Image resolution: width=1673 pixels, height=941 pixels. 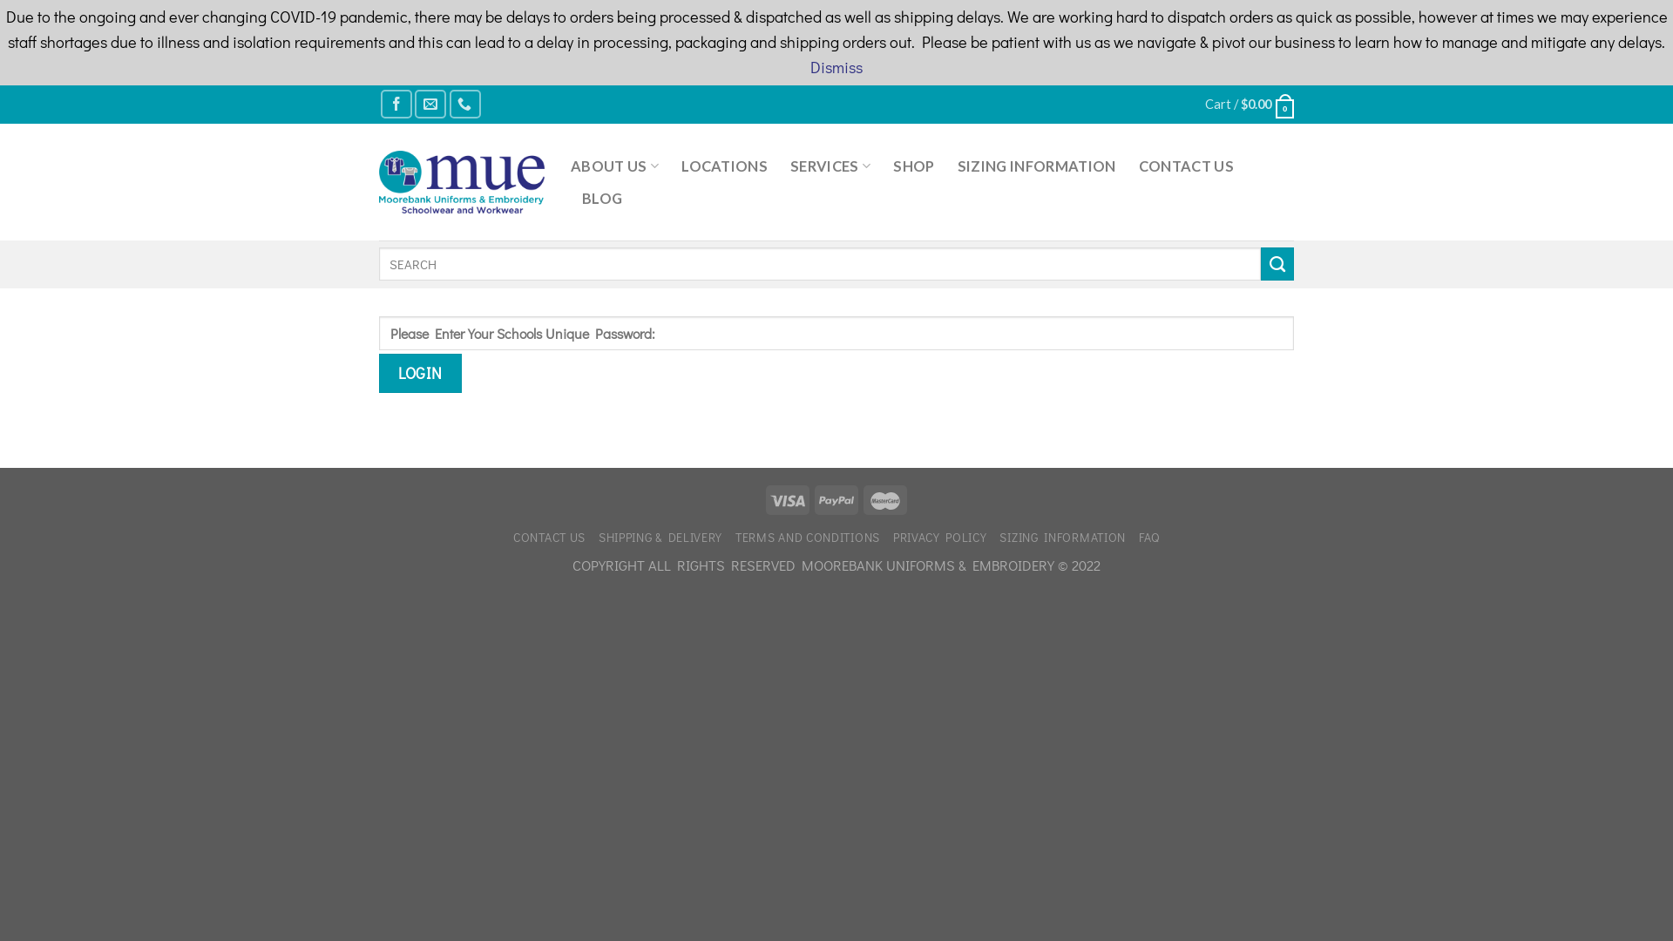 I want to click on CONTACT US, so click(x=1187, y=166).